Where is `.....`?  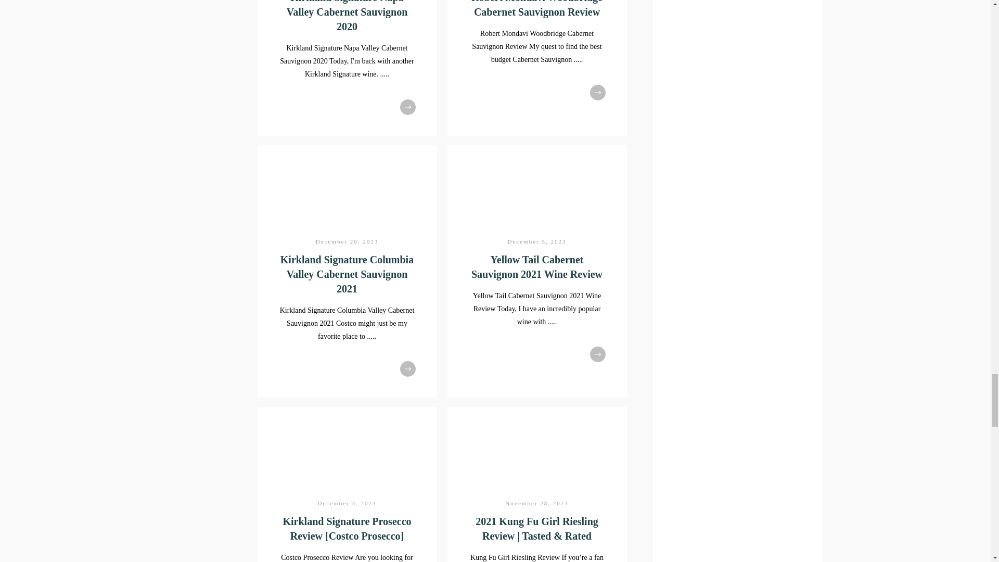 ..... is located at coordinates (579, 59).